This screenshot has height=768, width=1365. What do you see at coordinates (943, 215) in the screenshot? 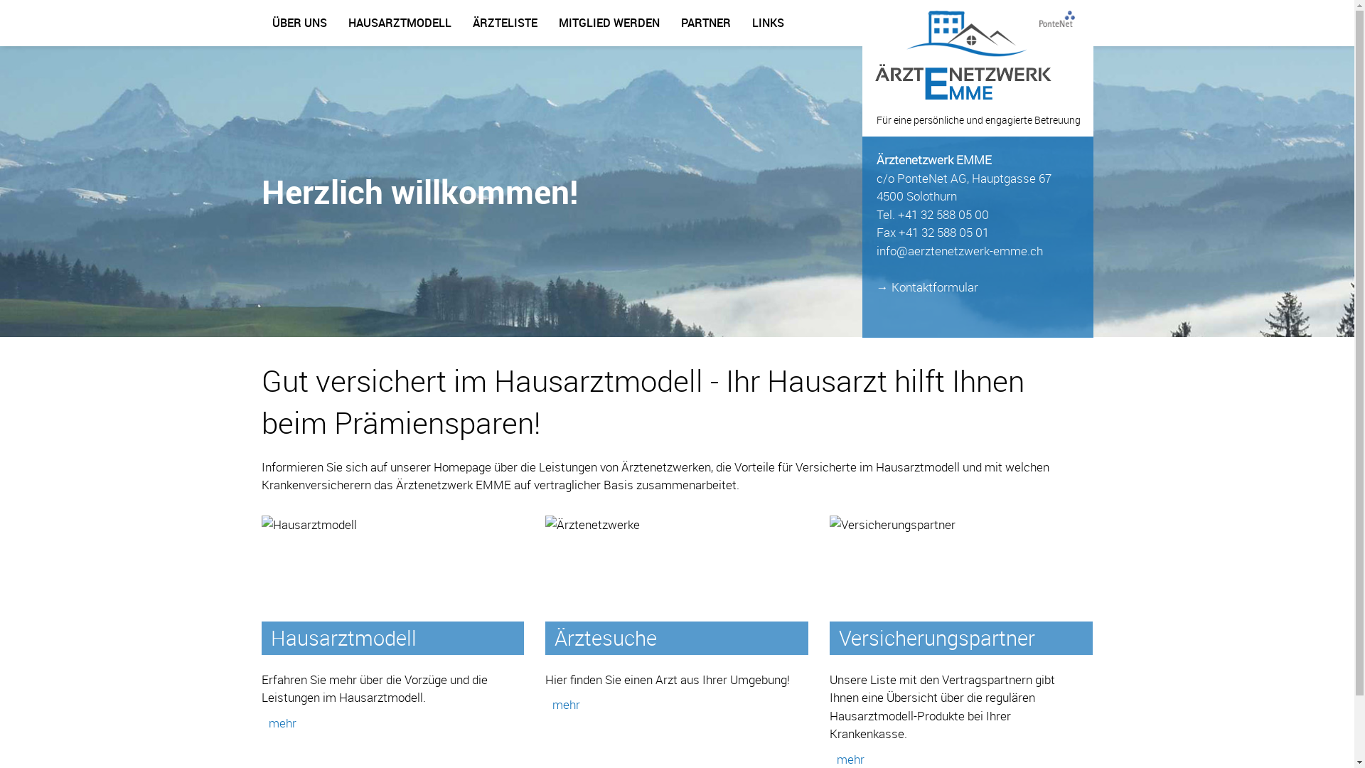
I see `+41 32 588 05 00` at bounding box center [943, 215].